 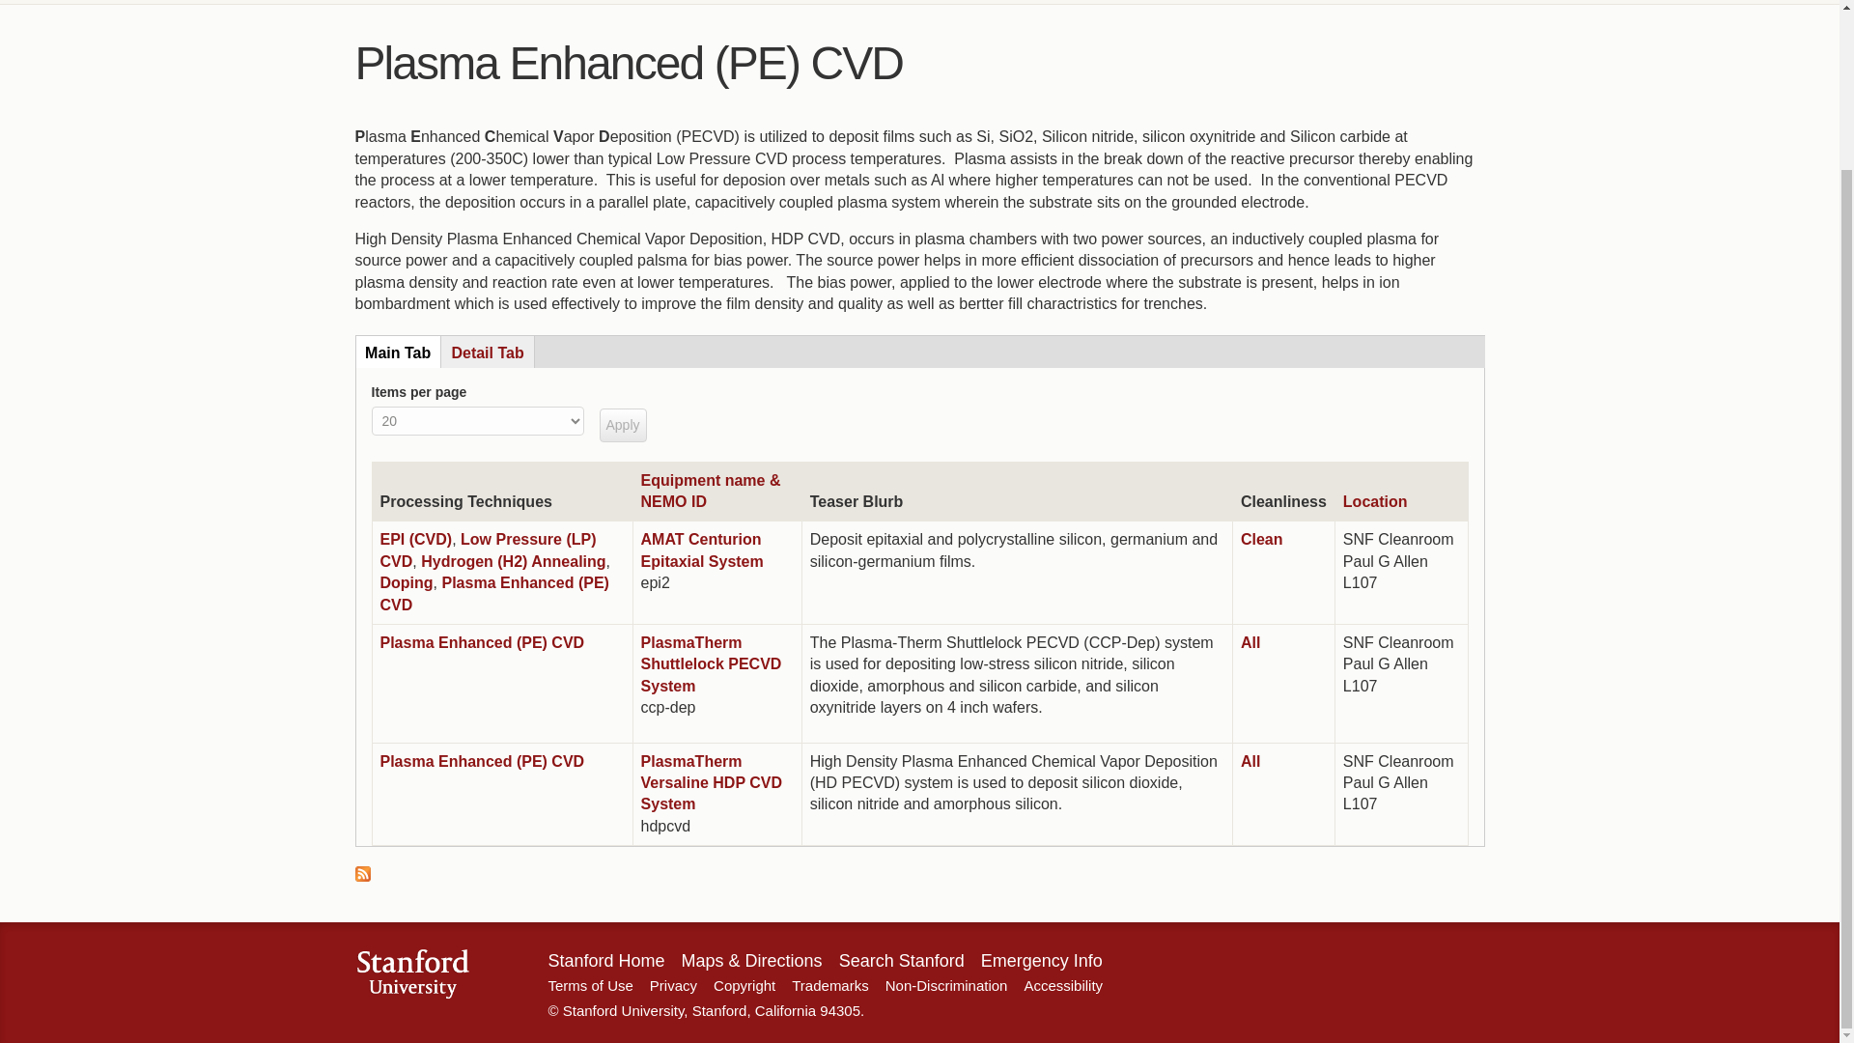 I want to click on All, so click(x=1250, y=641).